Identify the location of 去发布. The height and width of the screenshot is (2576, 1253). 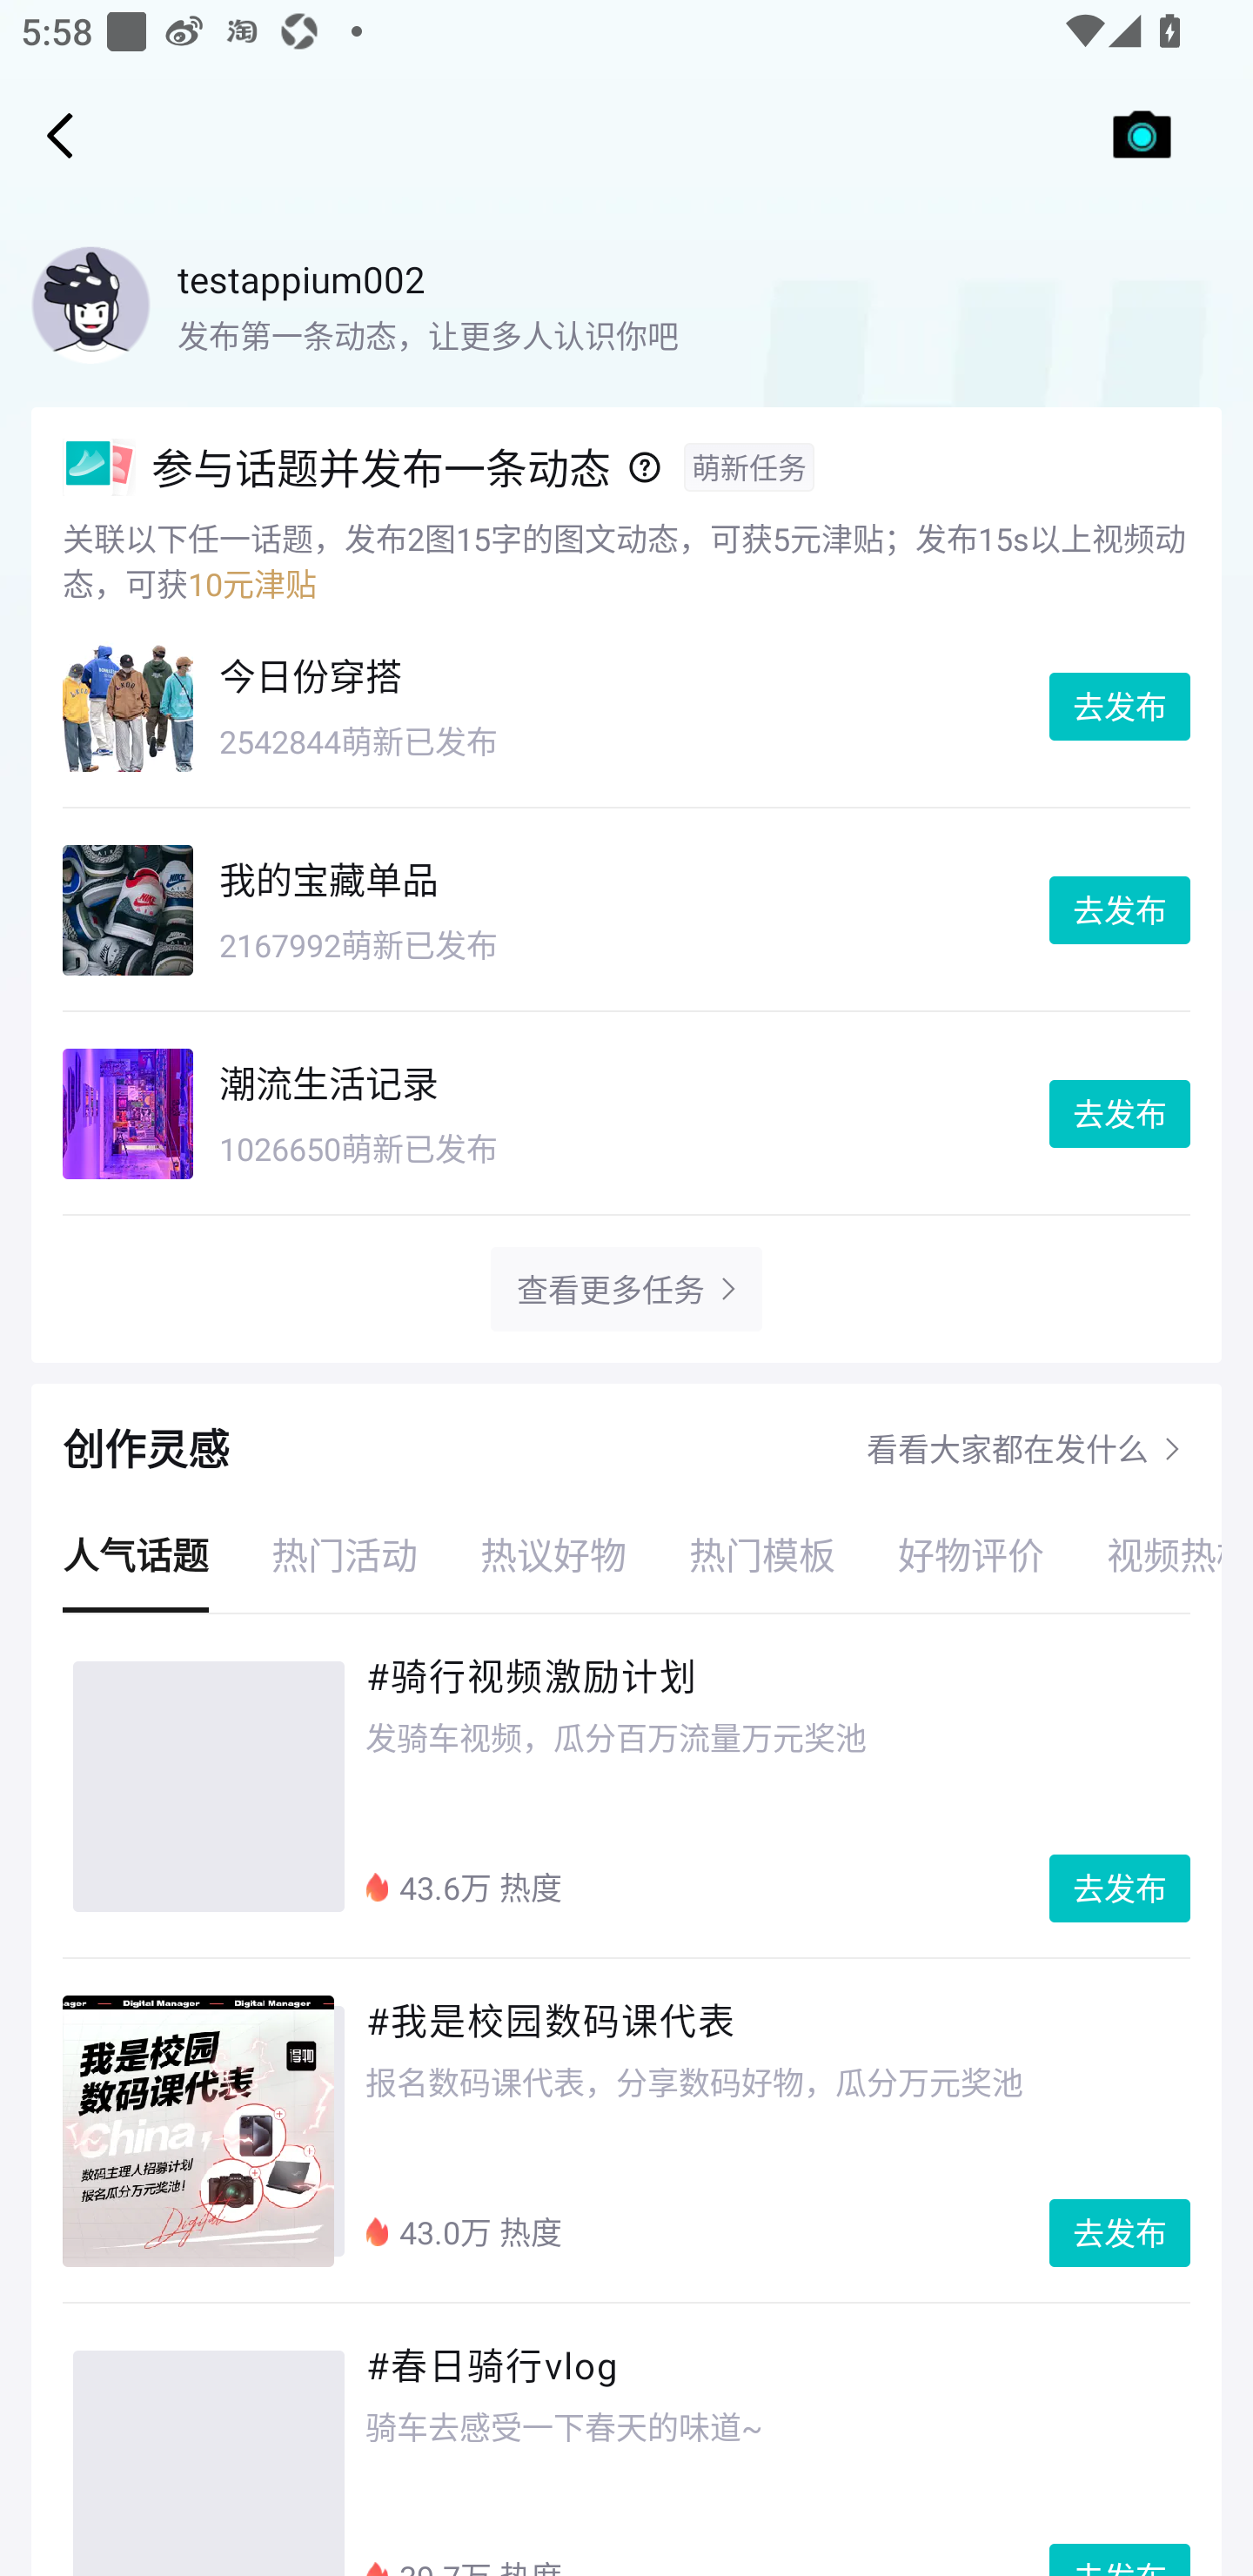
(1120, 1888).